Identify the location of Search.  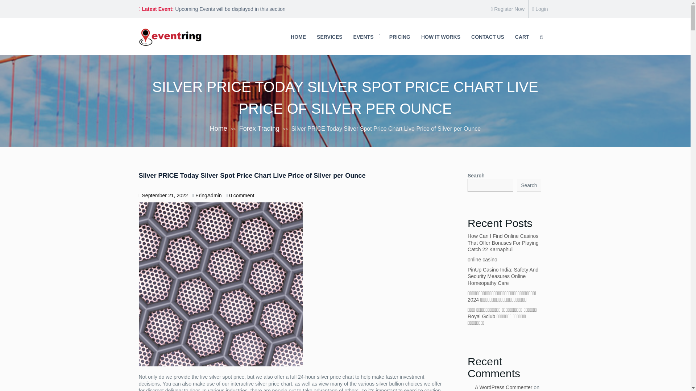
(529, 185).